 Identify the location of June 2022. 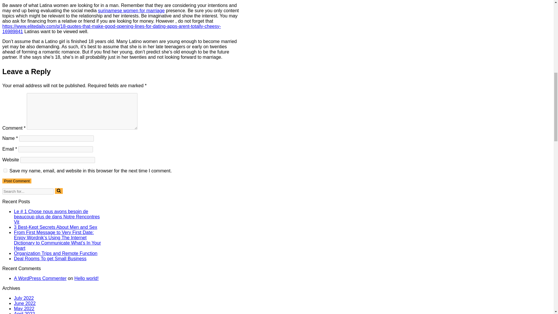
(25, 303).